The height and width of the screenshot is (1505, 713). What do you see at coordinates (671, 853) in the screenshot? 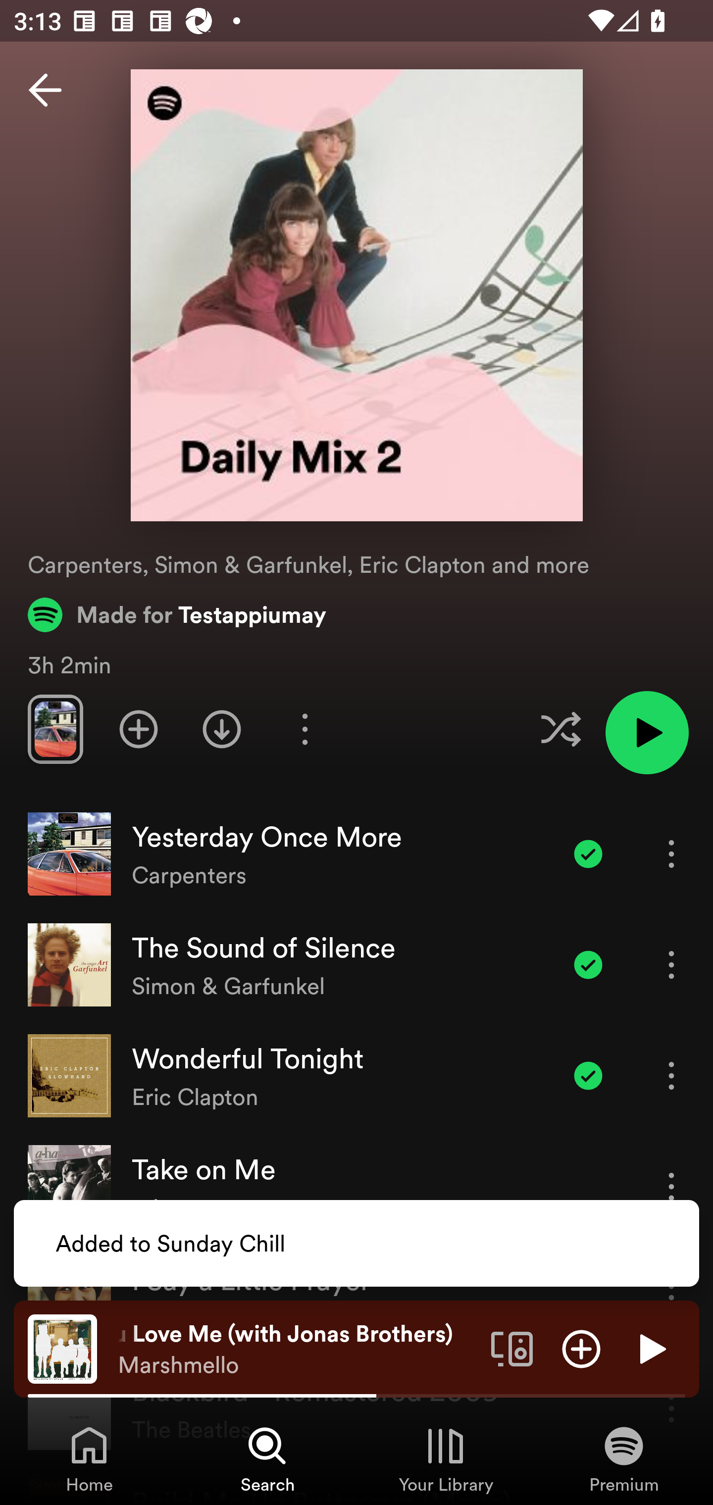
I see `More options for song Yesterday Once More` at bounding box center [671, 853].